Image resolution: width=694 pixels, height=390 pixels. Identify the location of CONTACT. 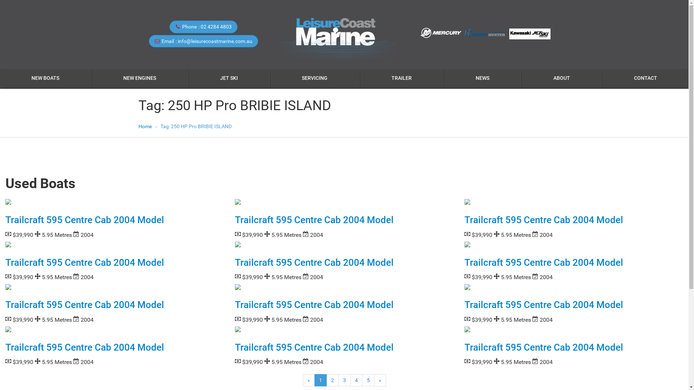
(646, 78).